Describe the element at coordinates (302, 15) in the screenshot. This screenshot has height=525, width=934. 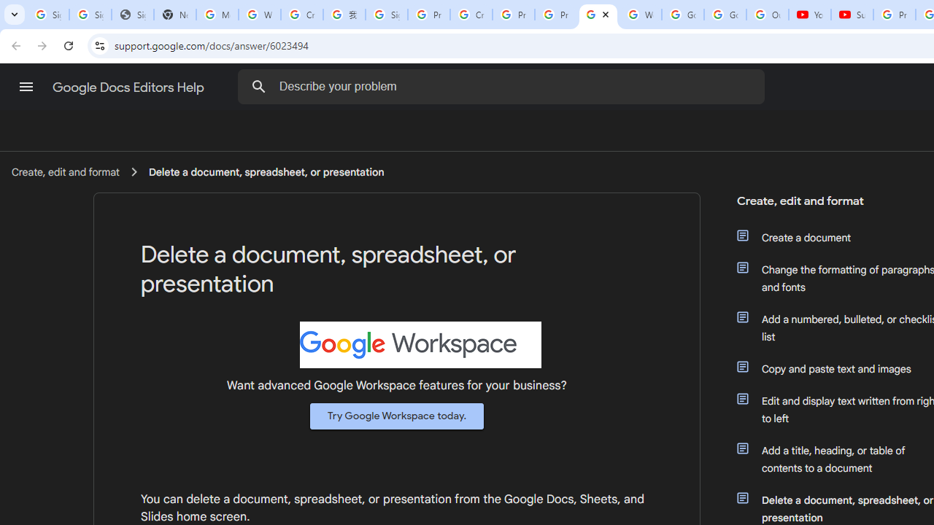
I see `Create your Google Account` at that location.